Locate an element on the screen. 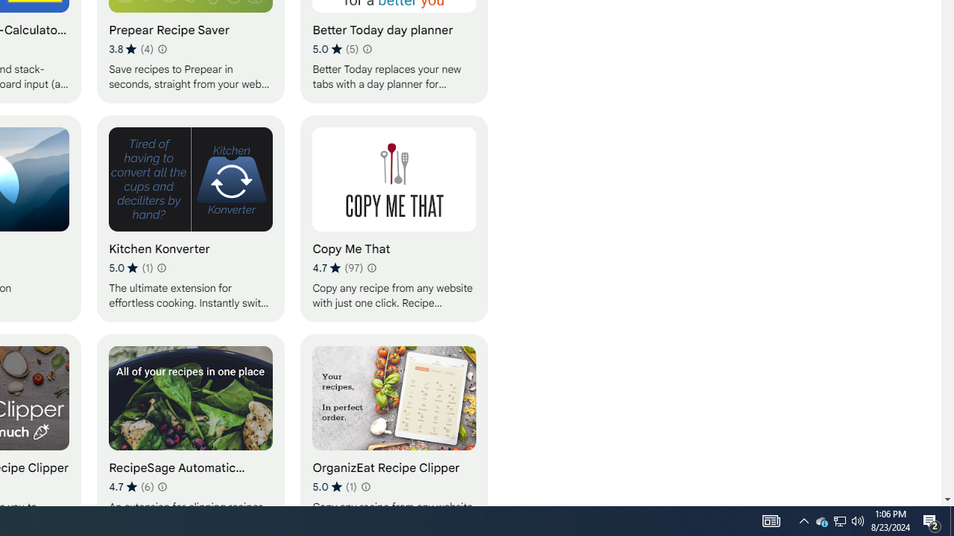 This screenshot has width=954, height=536. Kitchen Konverter is located at coordinates (191, 218).